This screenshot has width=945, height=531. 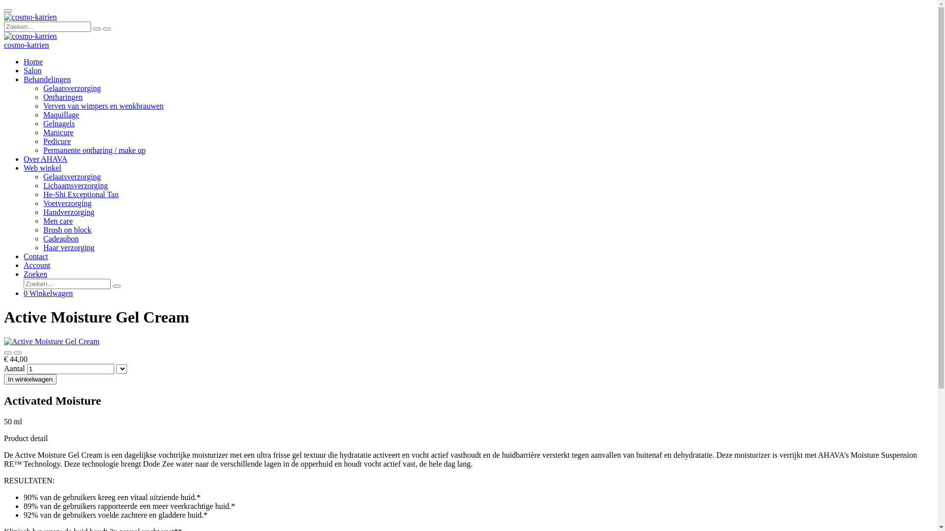 I want to click on Gelaatsverzorging, so click(x=72, y=177).